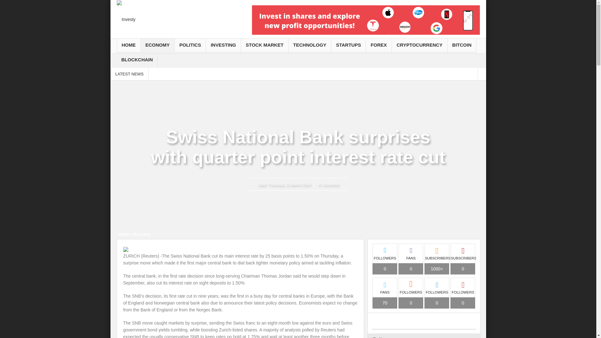 The width and height of the screenshot is (601, 338). What do you see at coordinates (129, 46) in the screenshot?
I see `HOME` at bounding box center [129, 46].